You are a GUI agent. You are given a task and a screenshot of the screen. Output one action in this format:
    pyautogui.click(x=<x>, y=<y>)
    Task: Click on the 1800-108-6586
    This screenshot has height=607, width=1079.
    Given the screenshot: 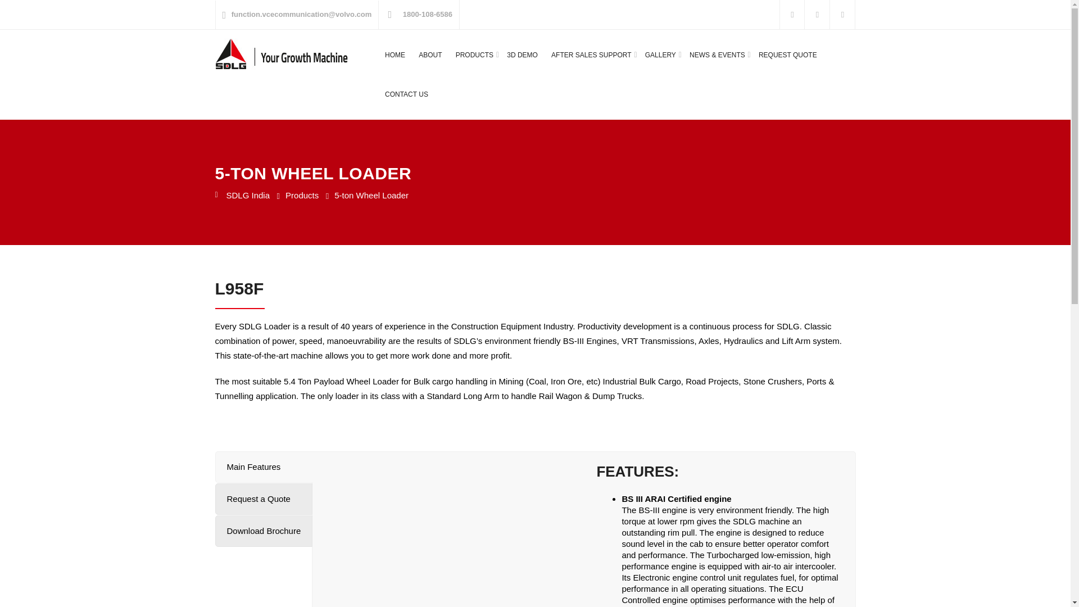 What is the action you would take?
    pyautogui.click(x=427, y=15)
    